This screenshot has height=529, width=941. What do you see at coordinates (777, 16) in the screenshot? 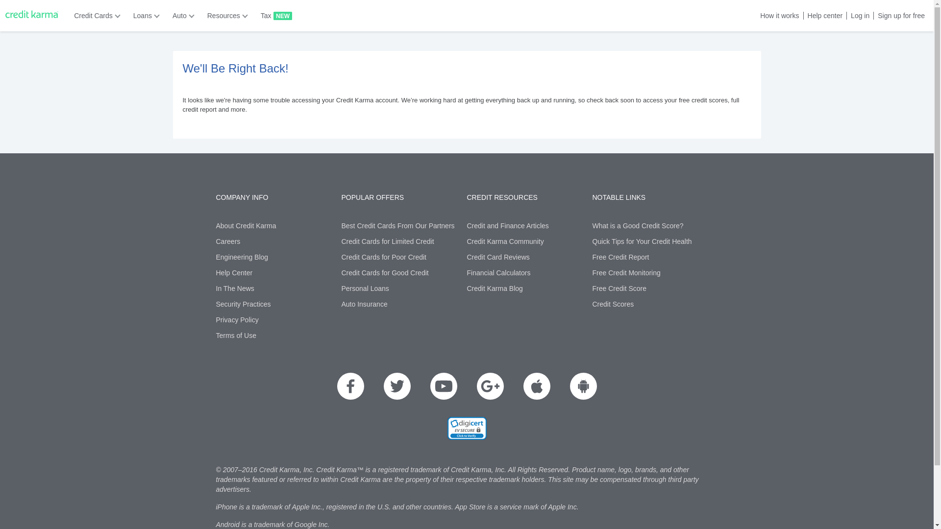
I see `How it works` at bounding box center [777, 16].